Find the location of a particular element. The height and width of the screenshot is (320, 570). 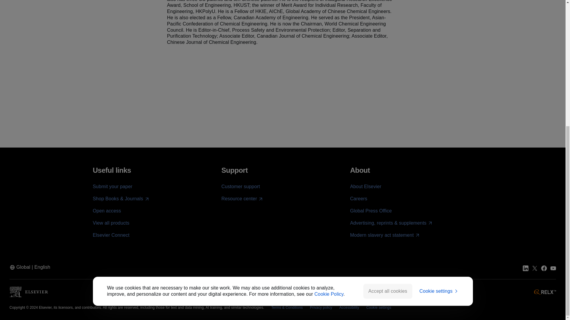

View all products is located at coordinates (111, 223).